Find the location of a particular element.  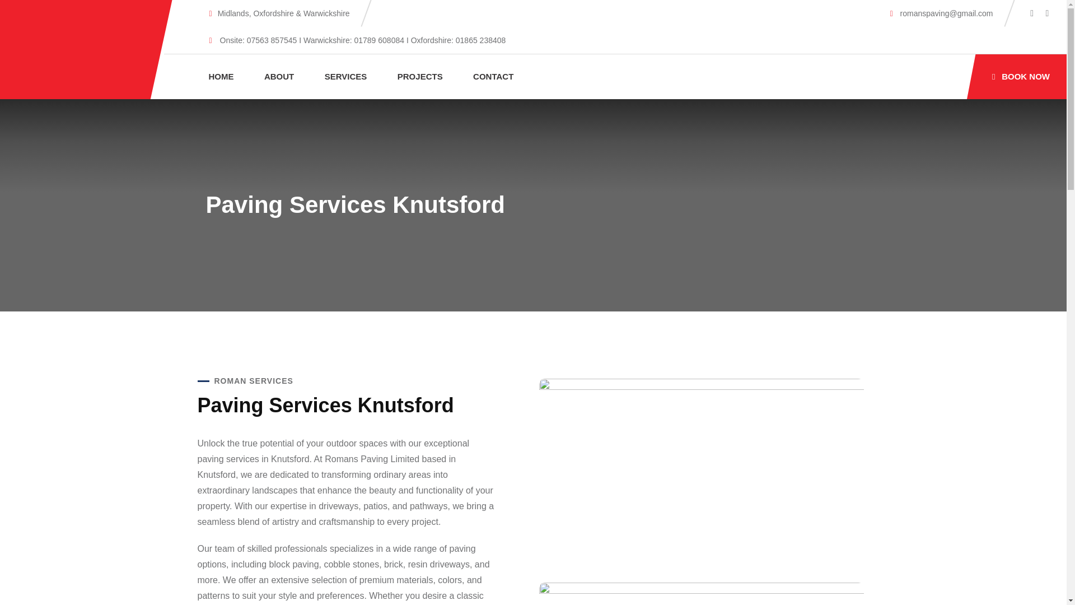

PROJECTS is located at coordinates (420, 76).